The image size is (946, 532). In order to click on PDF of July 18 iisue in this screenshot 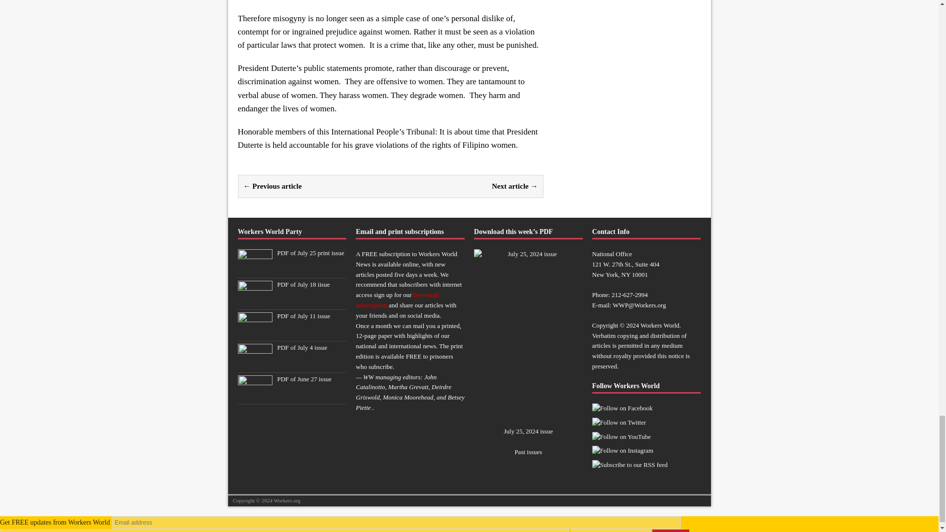, I will do `click(254, 300)`.